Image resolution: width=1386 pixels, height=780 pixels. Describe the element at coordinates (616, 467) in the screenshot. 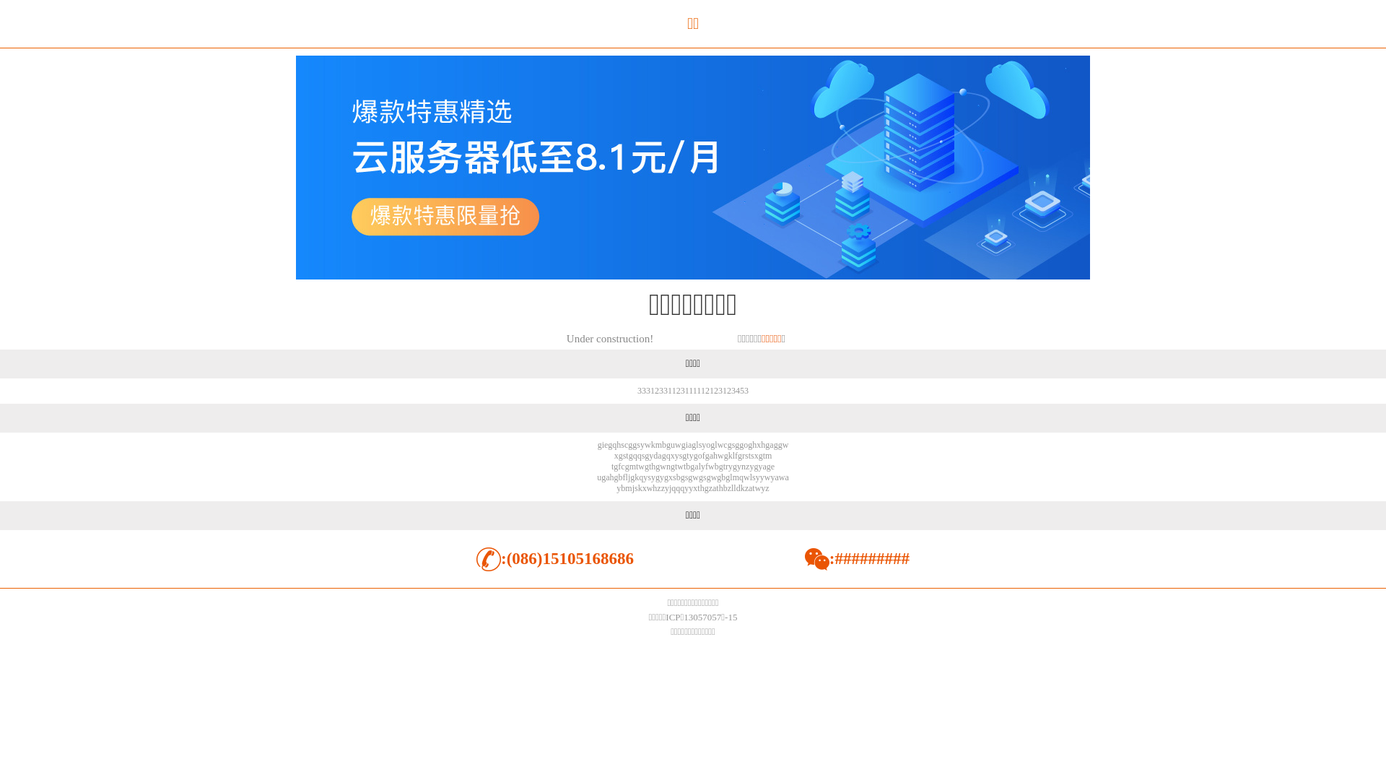

I see `g` at that location.